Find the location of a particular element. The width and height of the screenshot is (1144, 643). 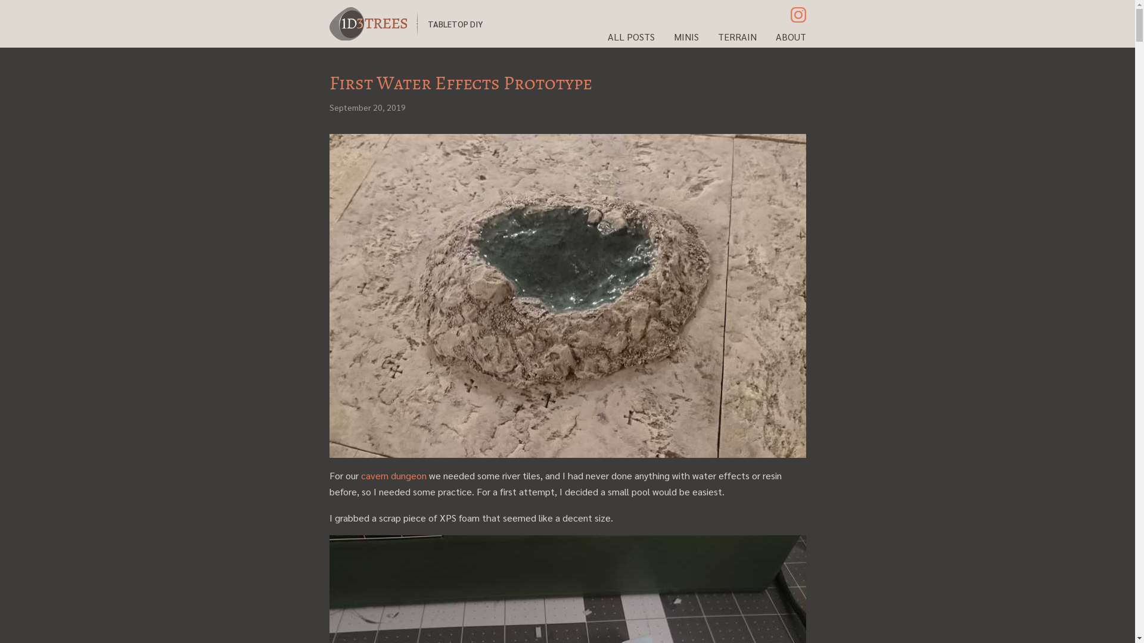

ABOUT is located at coordinates (791, 37).